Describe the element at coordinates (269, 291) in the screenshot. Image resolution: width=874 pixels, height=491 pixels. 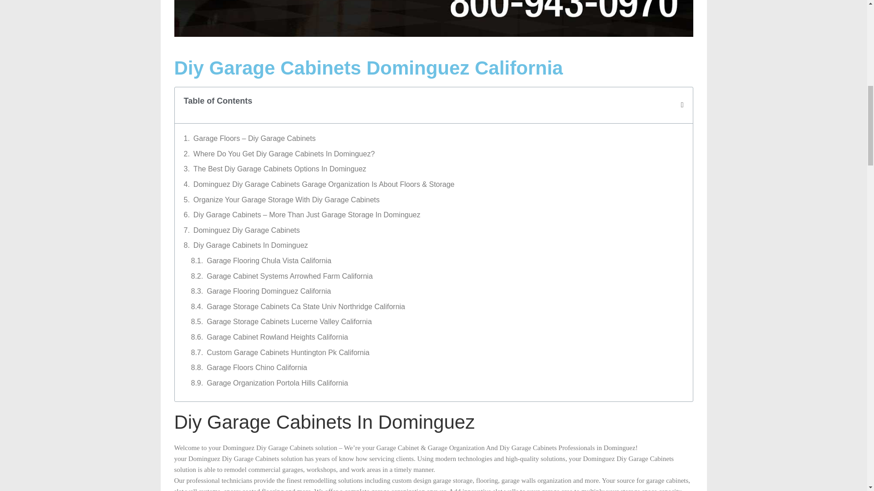
I see `Garage Flooring Dominguez California` at that location.